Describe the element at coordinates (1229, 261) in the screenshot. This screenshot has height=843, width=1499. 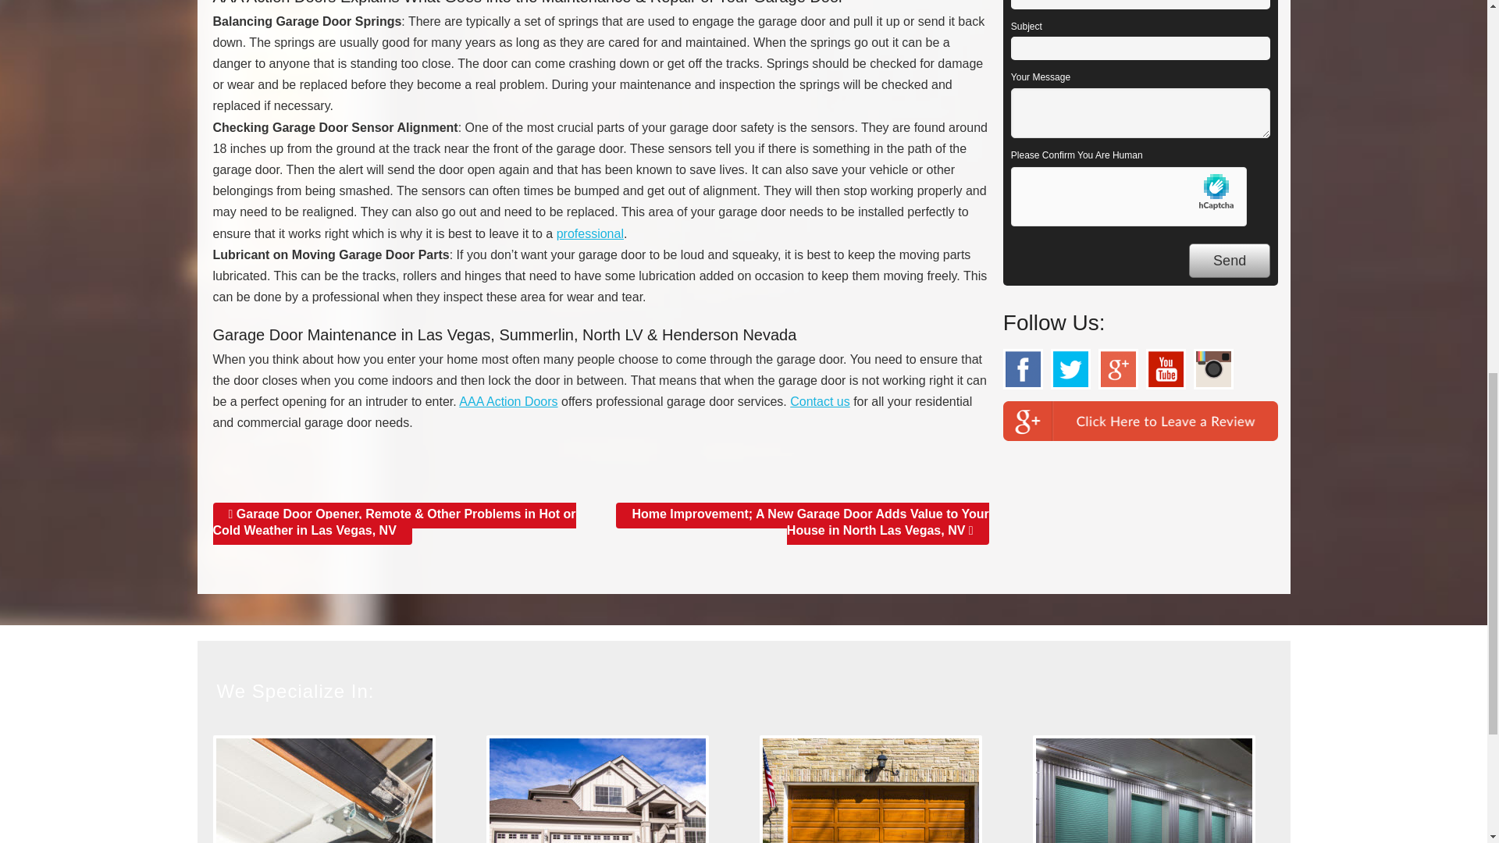
I see `Send` at that location.